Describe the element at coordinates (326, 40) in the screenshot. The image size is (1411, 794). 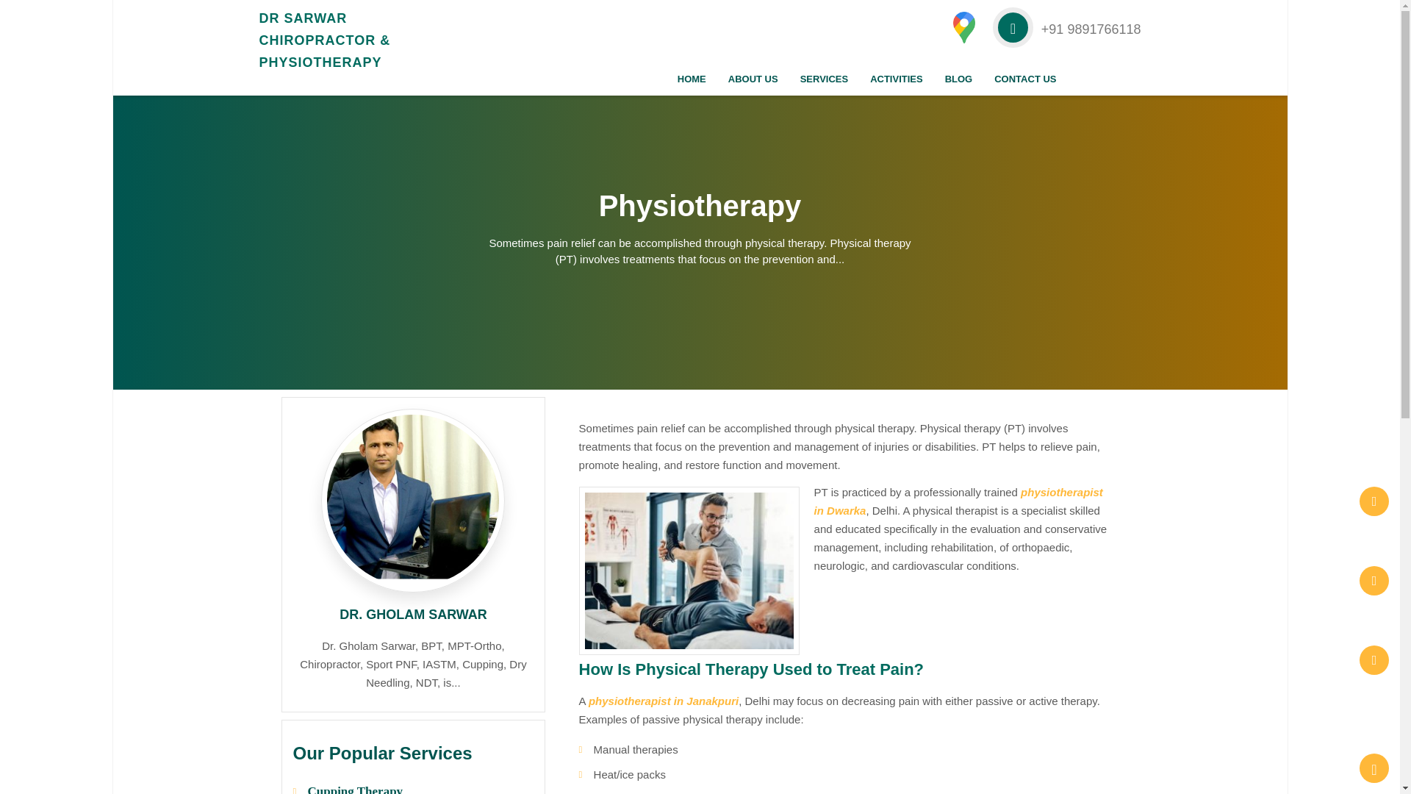
I see `Dr Gholam Sarwar` at that location.